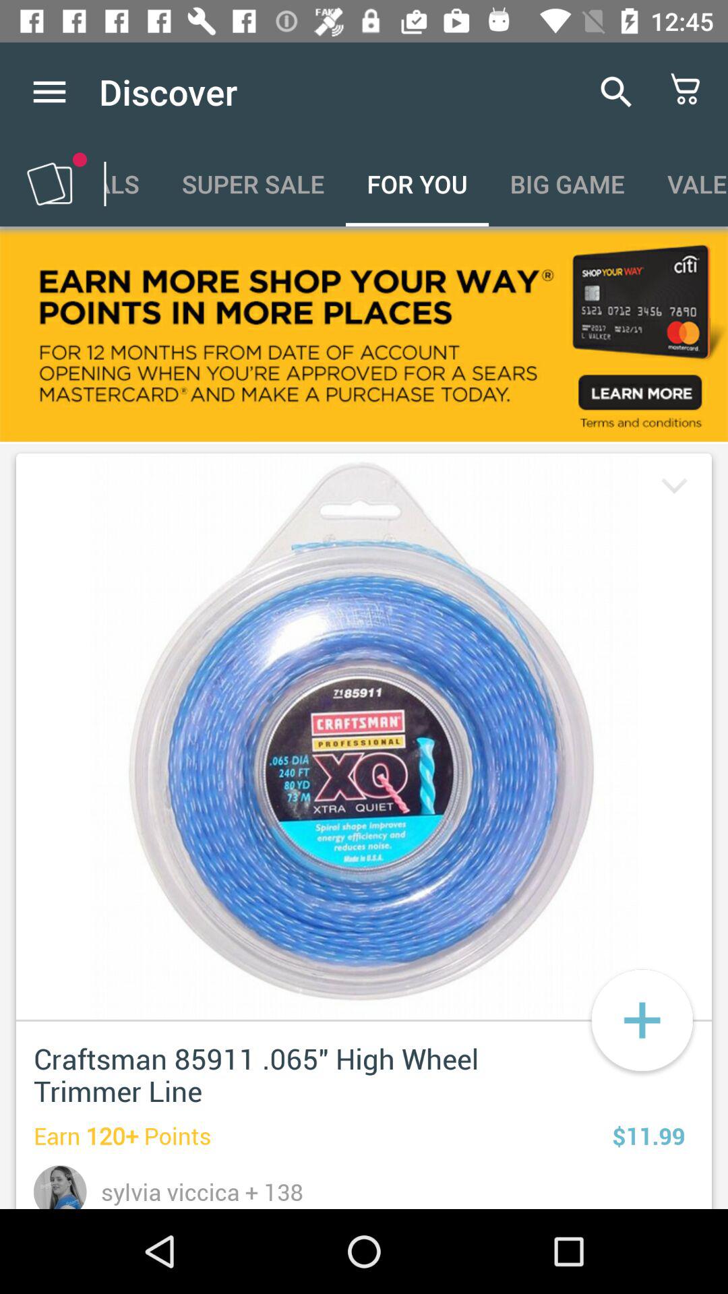  I want to click on down arrow, so click(671, 488).